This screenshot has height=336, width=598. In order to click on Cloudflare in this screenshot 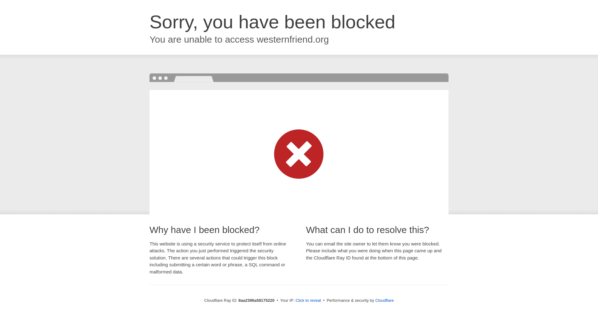, I will do `click(384, 300)`.